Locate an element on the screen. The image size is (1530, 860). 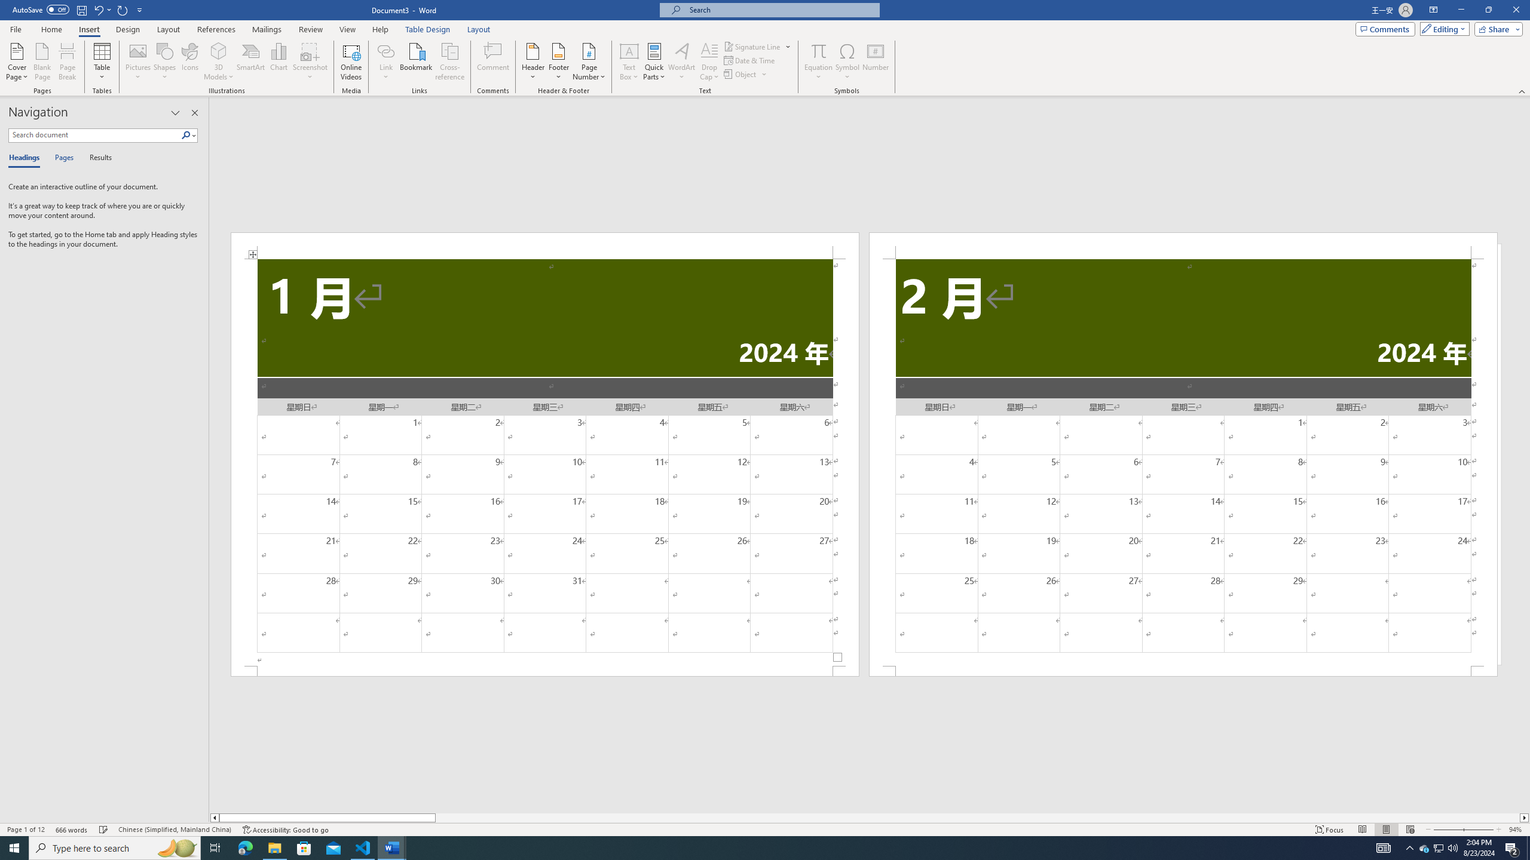
Footer is located at coordinates (558, 62).